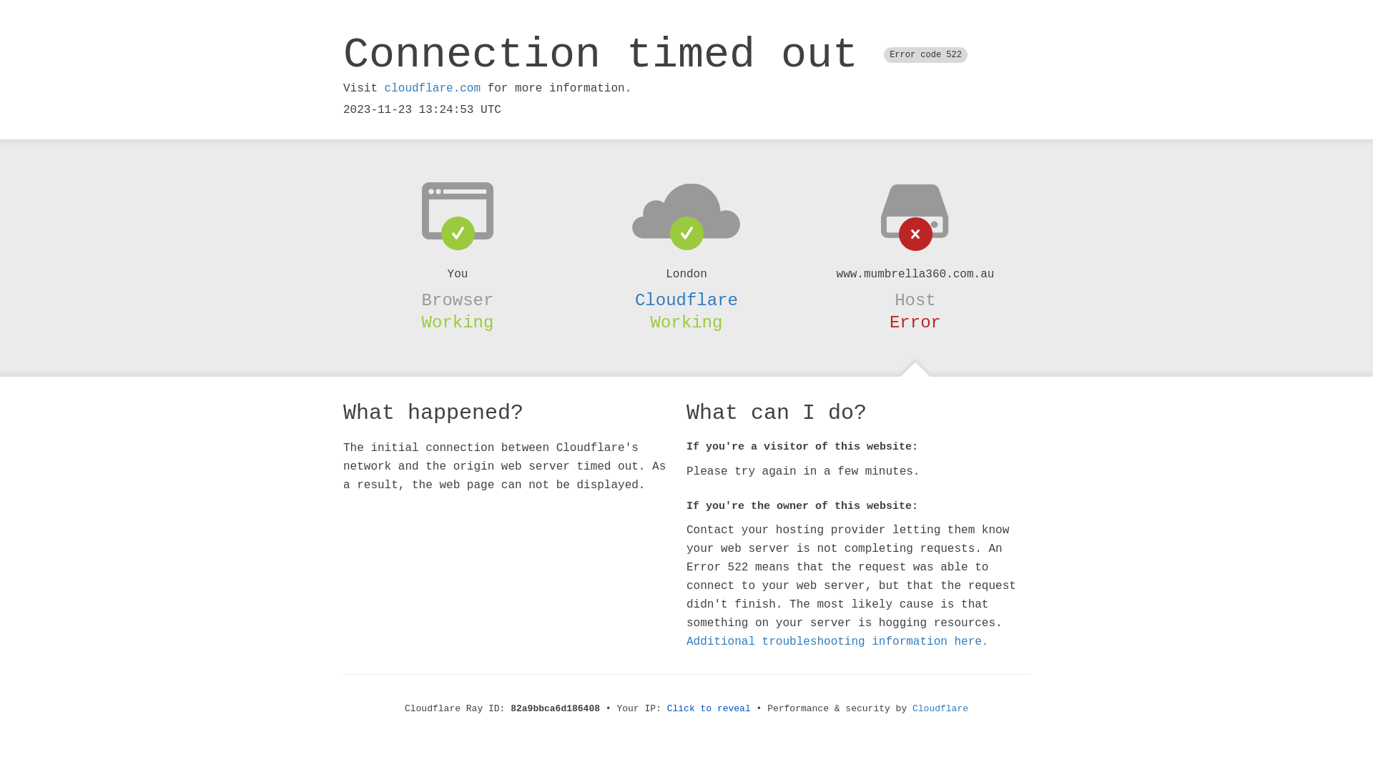  I want to click on Cloudflare, so click(940, 709).